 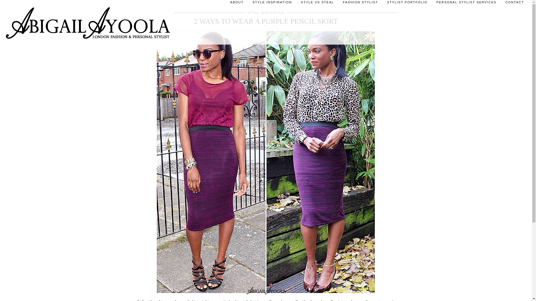 What do you see at coordinates (515, 4) in the screenshot?
I see `CONTACT` at bounding box center [515, 4].